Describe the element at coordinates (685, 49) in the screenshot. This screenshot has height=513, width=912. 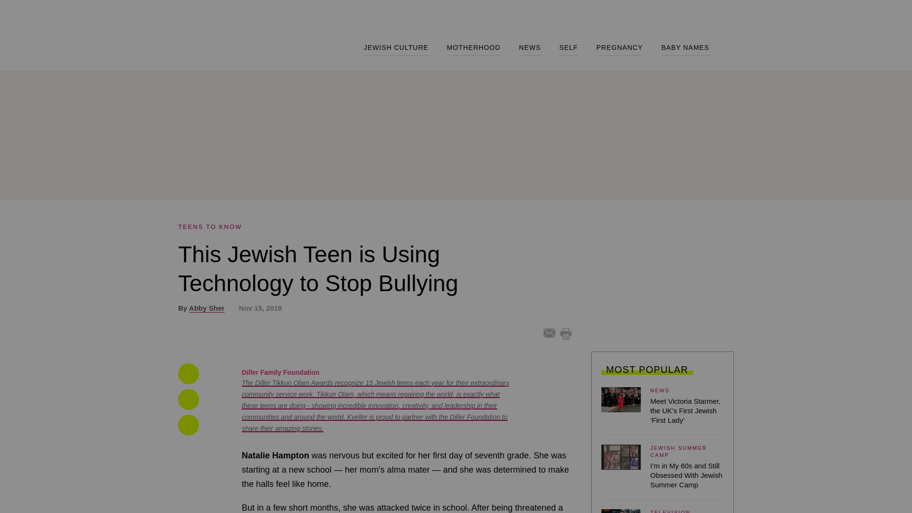
I see `BABY NAMES` at that location.